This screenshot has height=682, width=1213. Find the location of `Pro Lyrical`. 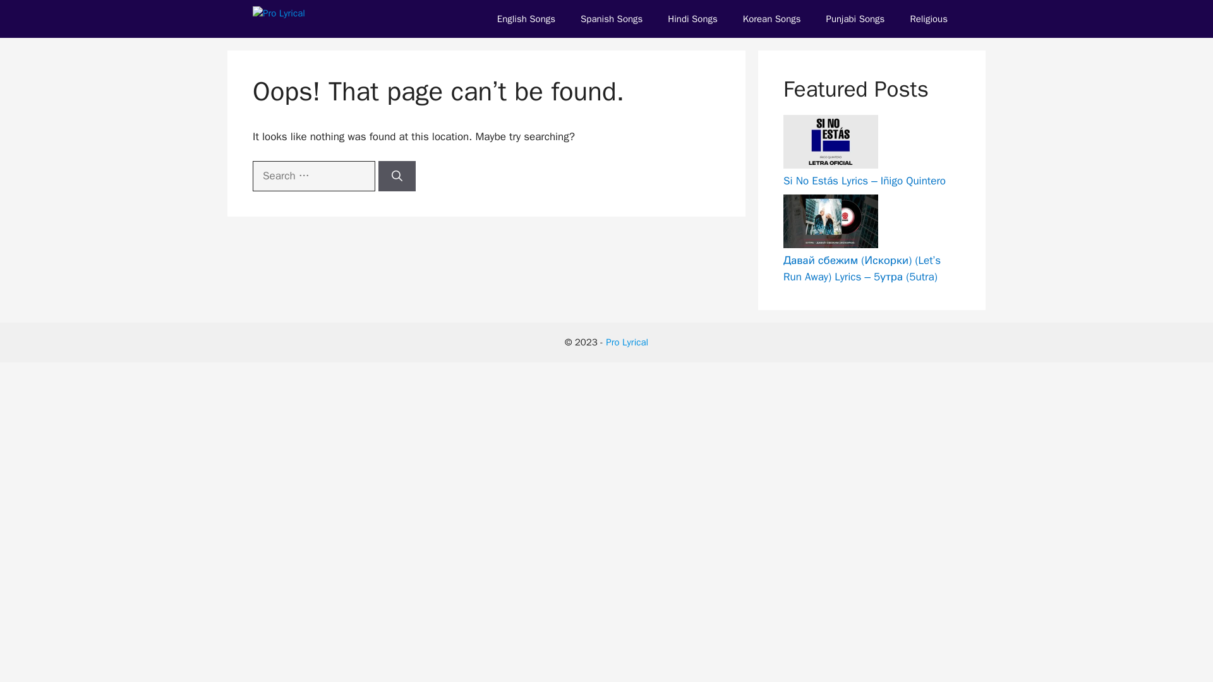

Pro Lyrical is located at coordinates (627, 342).